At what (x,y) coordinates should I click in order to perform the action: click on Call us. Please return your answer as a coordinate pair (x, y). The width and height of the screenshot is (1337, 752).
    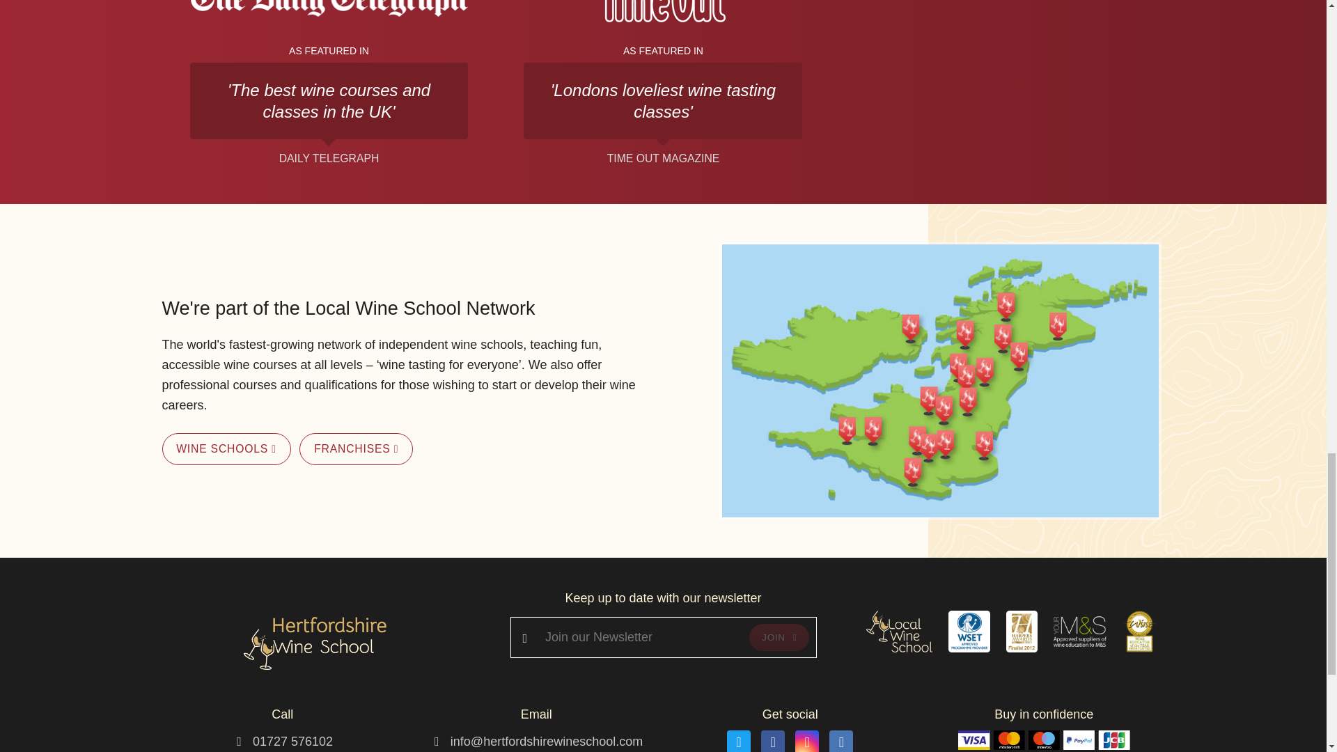
    Looking at the image, I should click on (292, 741).